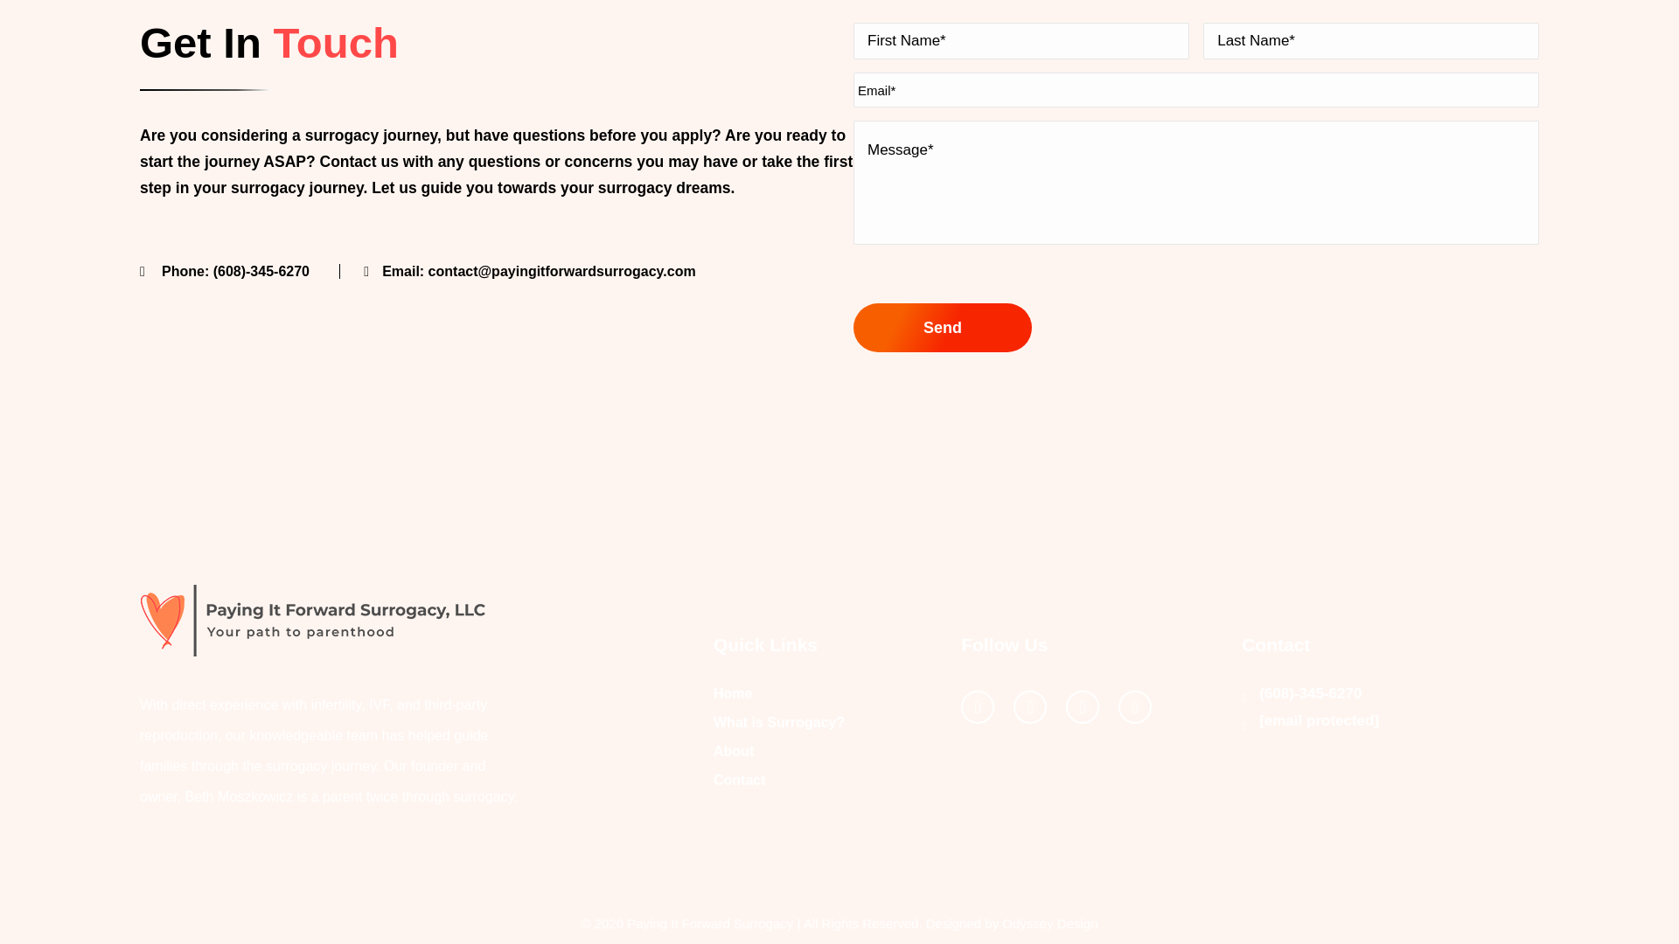  What do you see at coordinates (778, 722) in the screenshot?
I see `What is Surrogacy?` at bounding box center [778, 722].